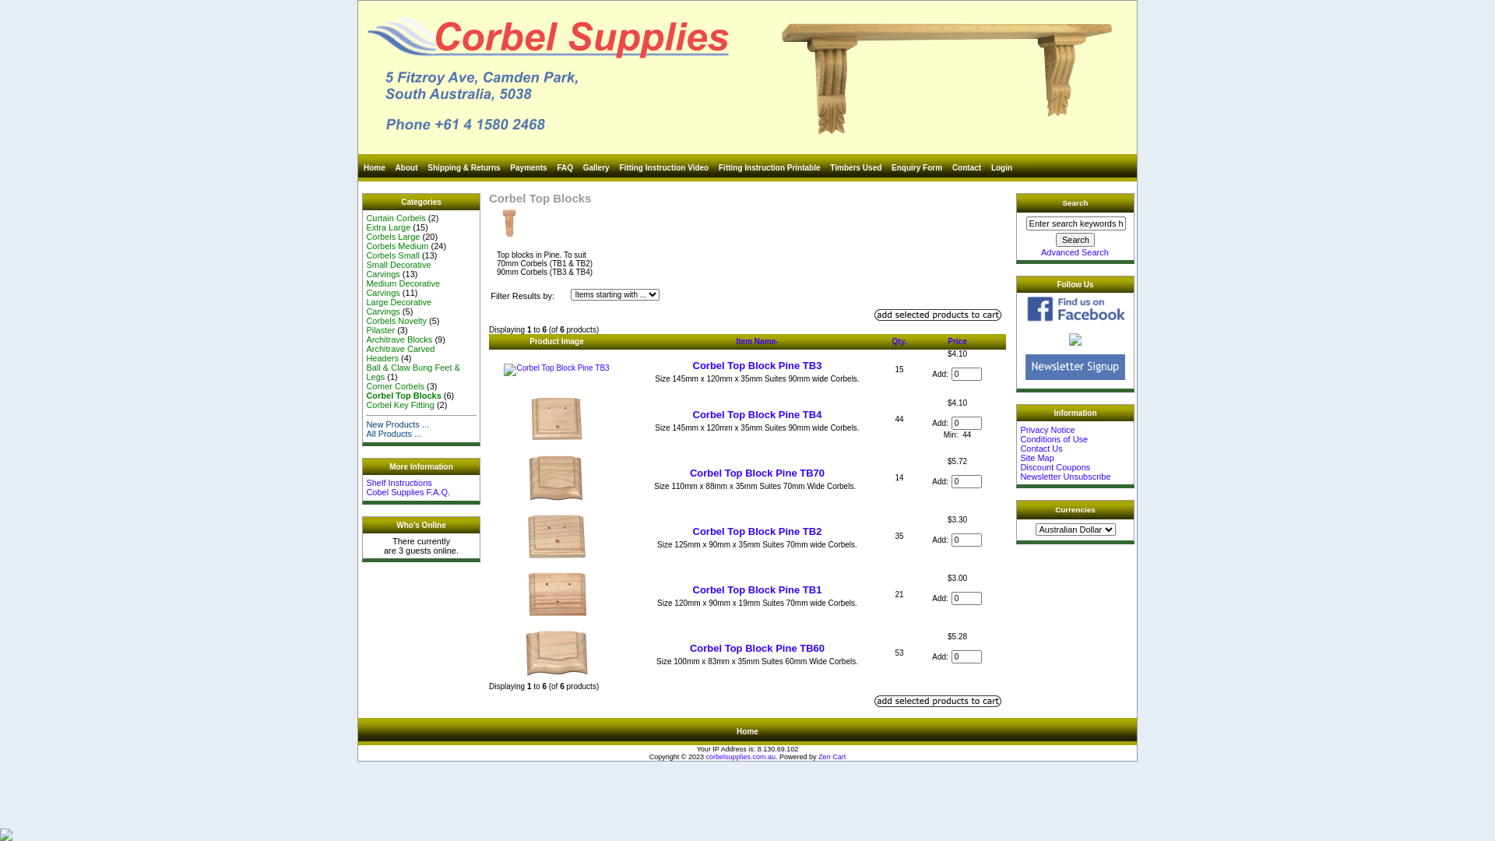 The width and height of the screenshot is (1495, 841). Describe the element at coordinates (758, 531) in the screenshot. I see `Corbel Top Block Pine TB2` at that location.